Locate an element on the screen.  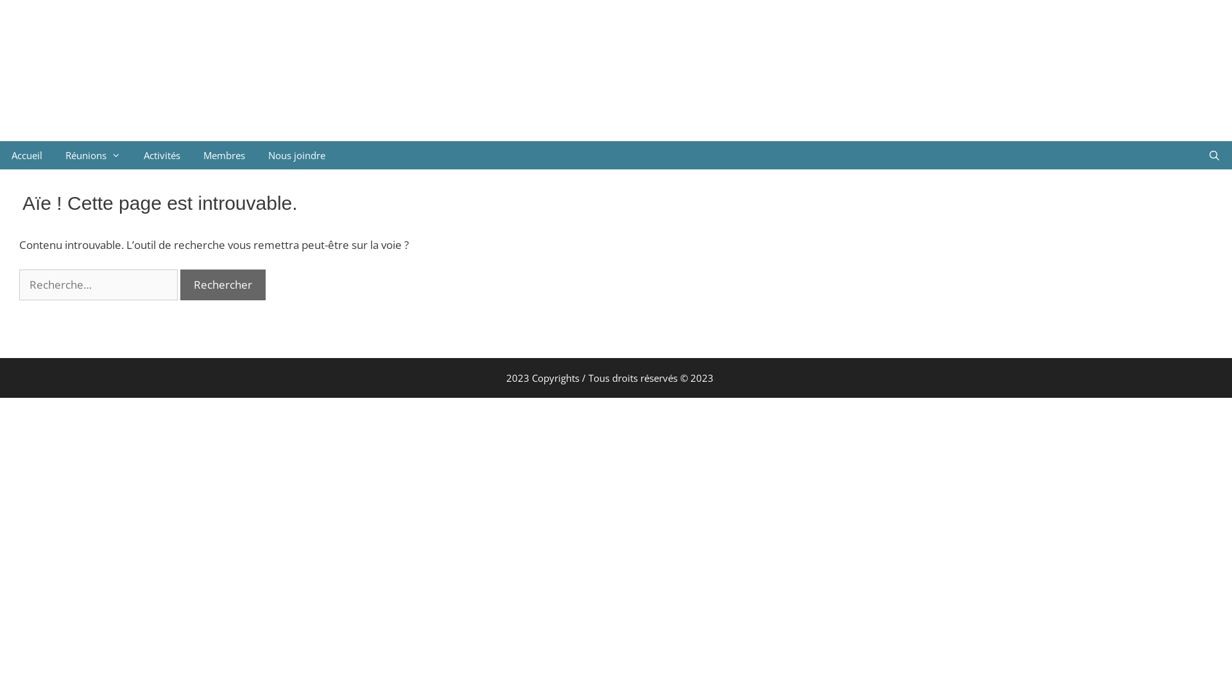
Membres is located at coordinates (225, 155).